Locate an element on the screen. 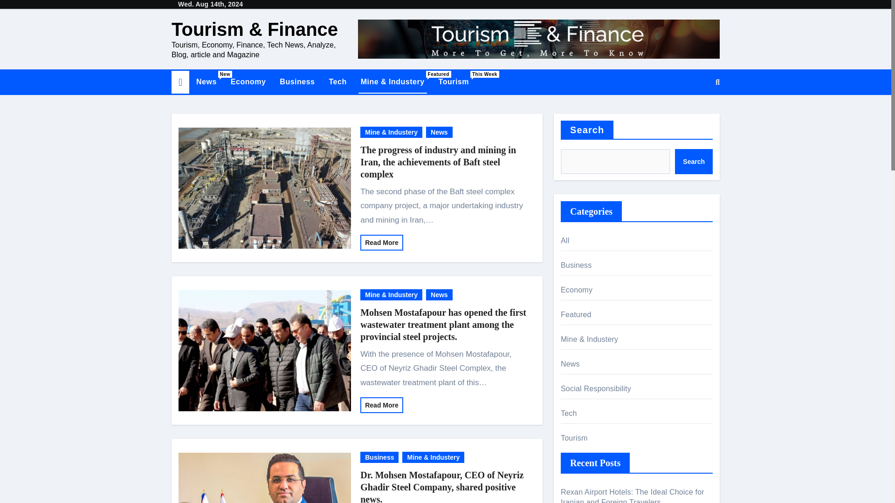 This screenshot has width=895, height=503. News is located at coordinates (248, 82).